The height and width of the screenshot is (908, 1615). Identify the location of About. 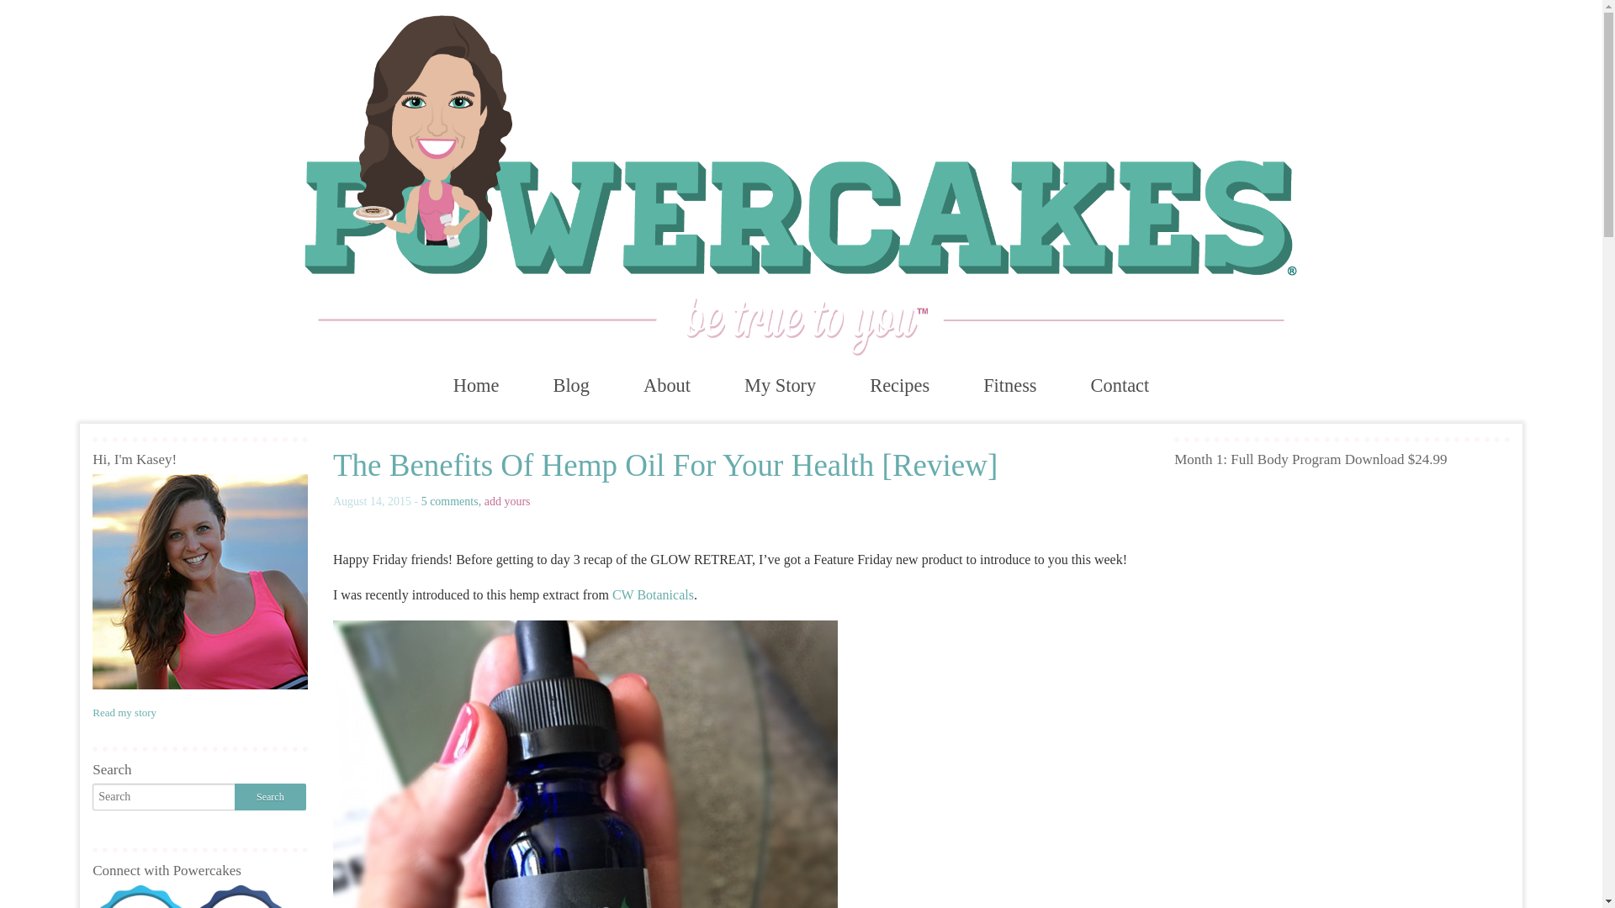
(666, 385).